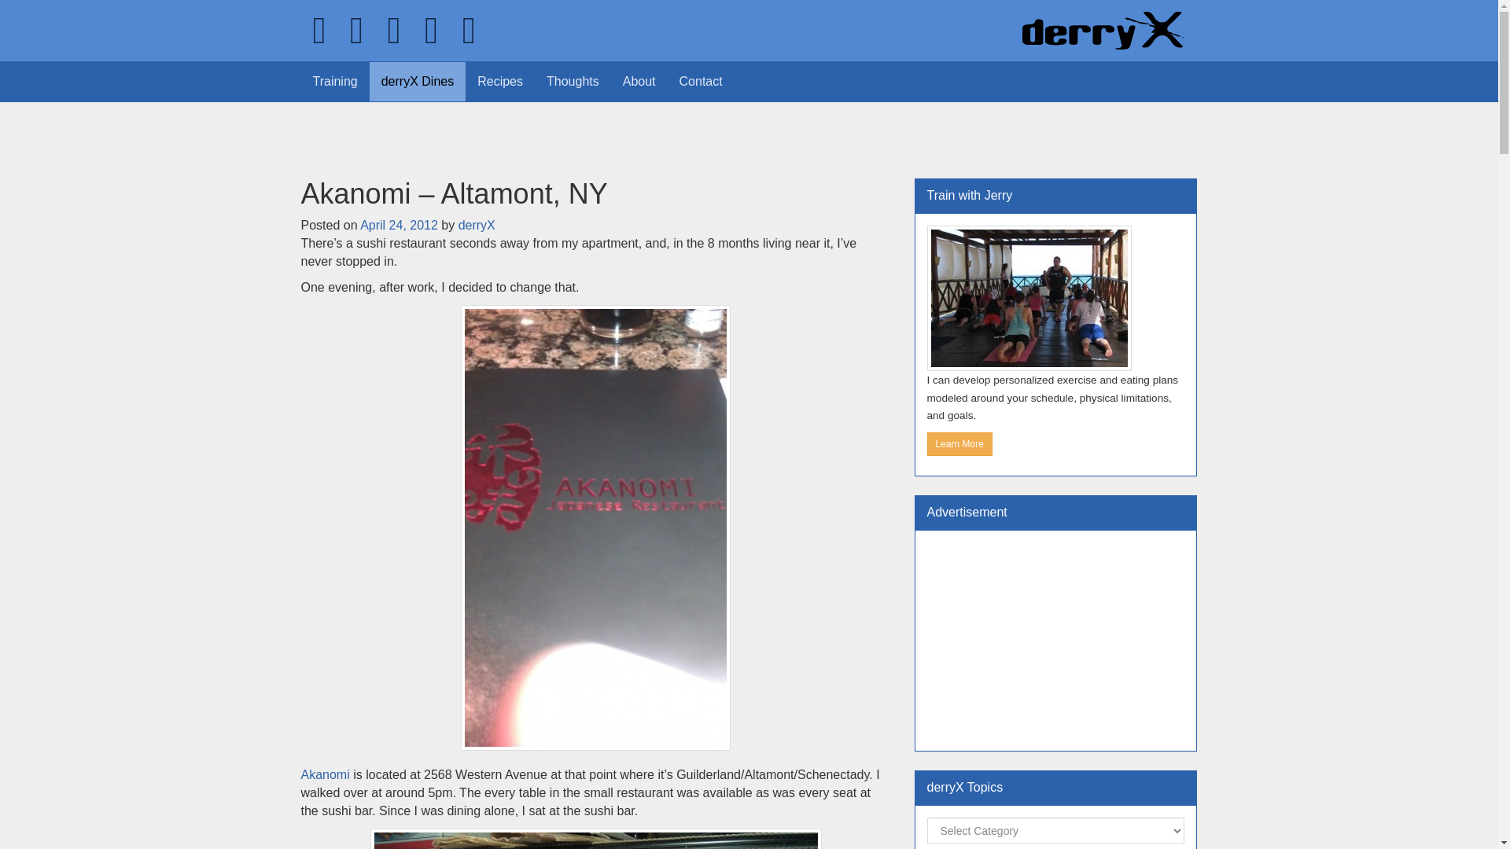  What do you see at coordinates (700, 81) in the screenshot?
I see `Contact` at bounding box center [700, 81].